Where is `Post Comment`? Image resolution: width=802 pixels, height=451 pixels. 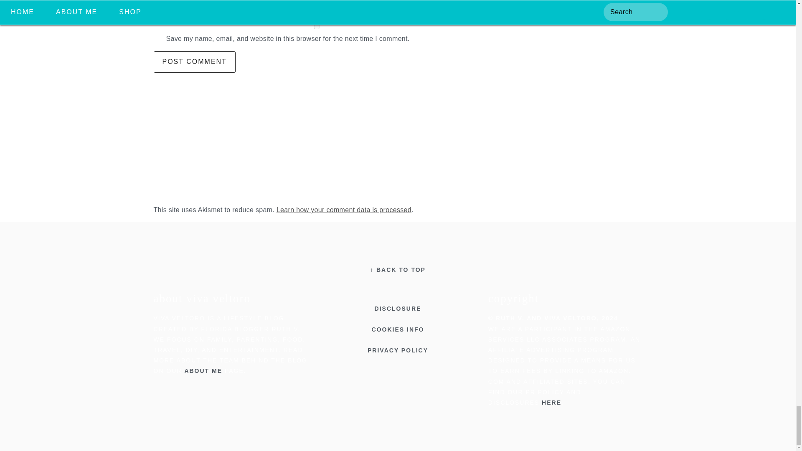
Post Comment is located at coordinates (195, 62).